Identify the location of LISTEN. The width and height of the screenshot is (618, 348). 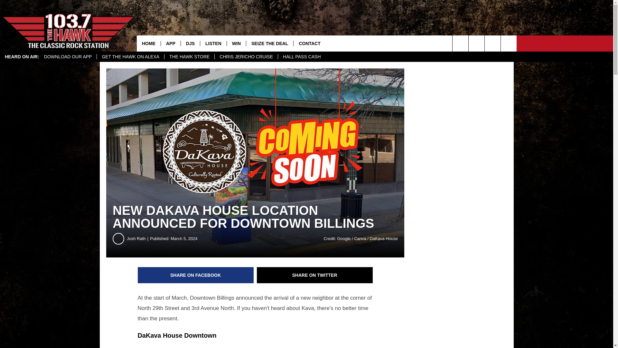
(213, 43).